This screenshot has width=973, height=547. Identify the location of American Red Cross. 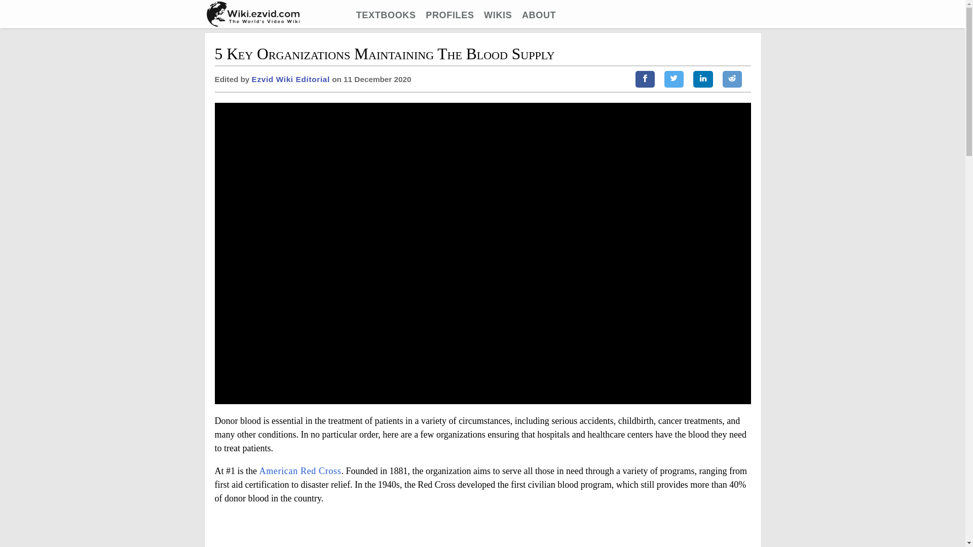
(300, 471).